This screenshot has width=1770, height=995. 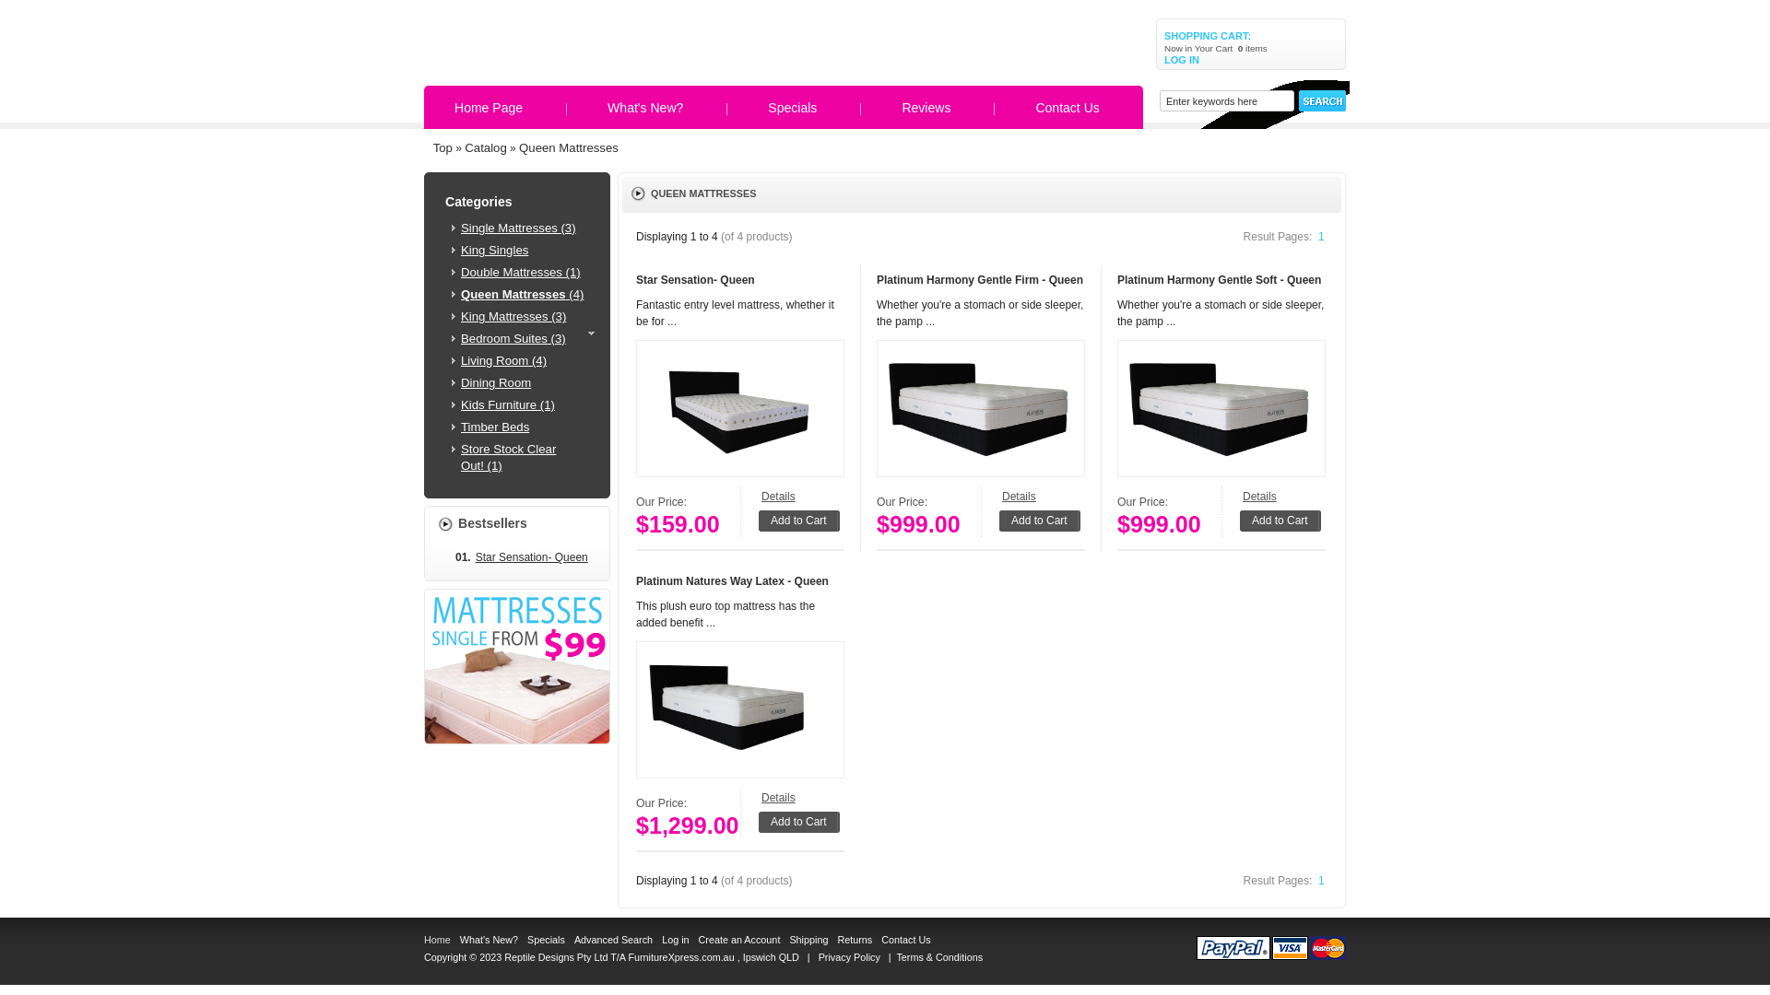 What do you see at coordinates (1068, 107) in the screenshot?
I see `Contact Us` at bounding box center [1068, 107].